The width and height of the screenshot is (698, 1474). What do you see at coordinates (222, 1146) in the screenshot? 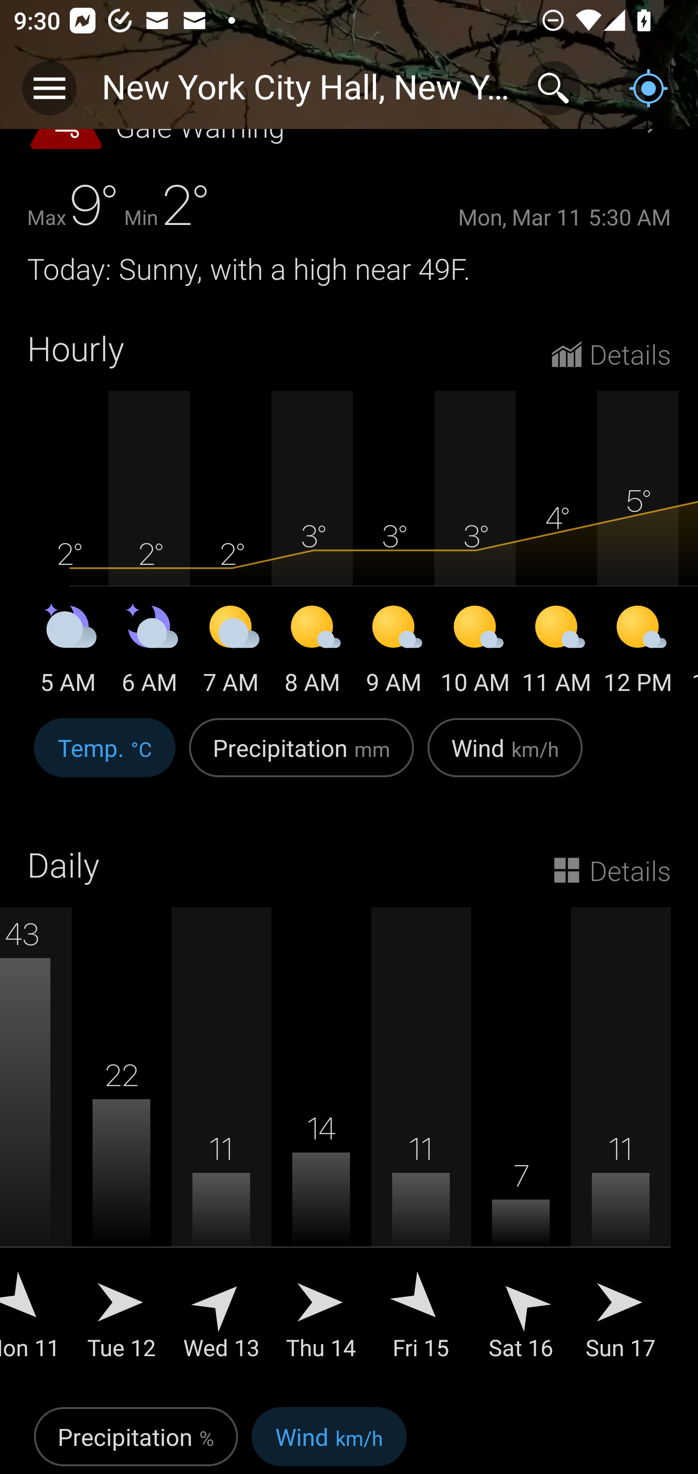
I see `11  Wed 13` at bounding box center [222, 1146].